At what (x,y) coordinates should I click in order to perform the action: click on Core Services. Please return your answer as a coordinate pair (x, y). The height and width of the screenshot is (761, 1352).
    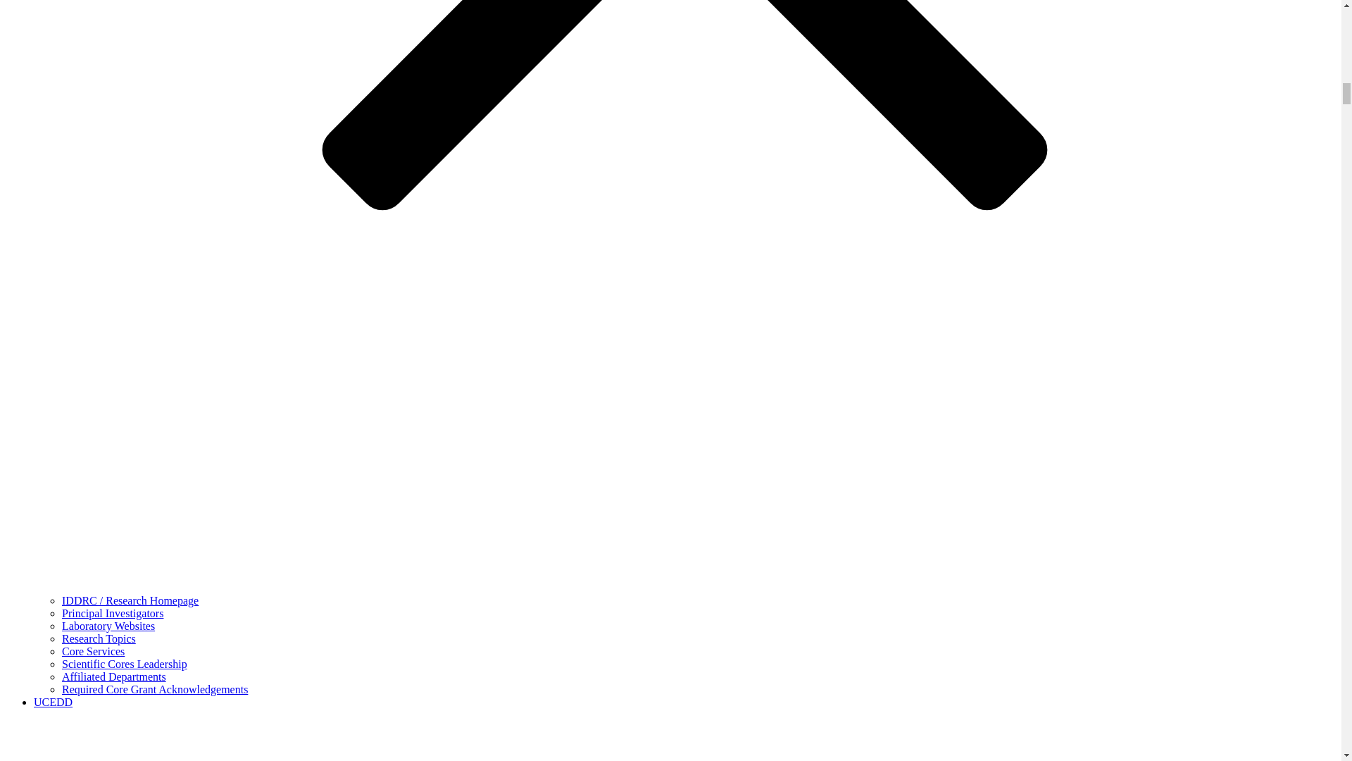
    Looking at the image, I should click on (93, 651).